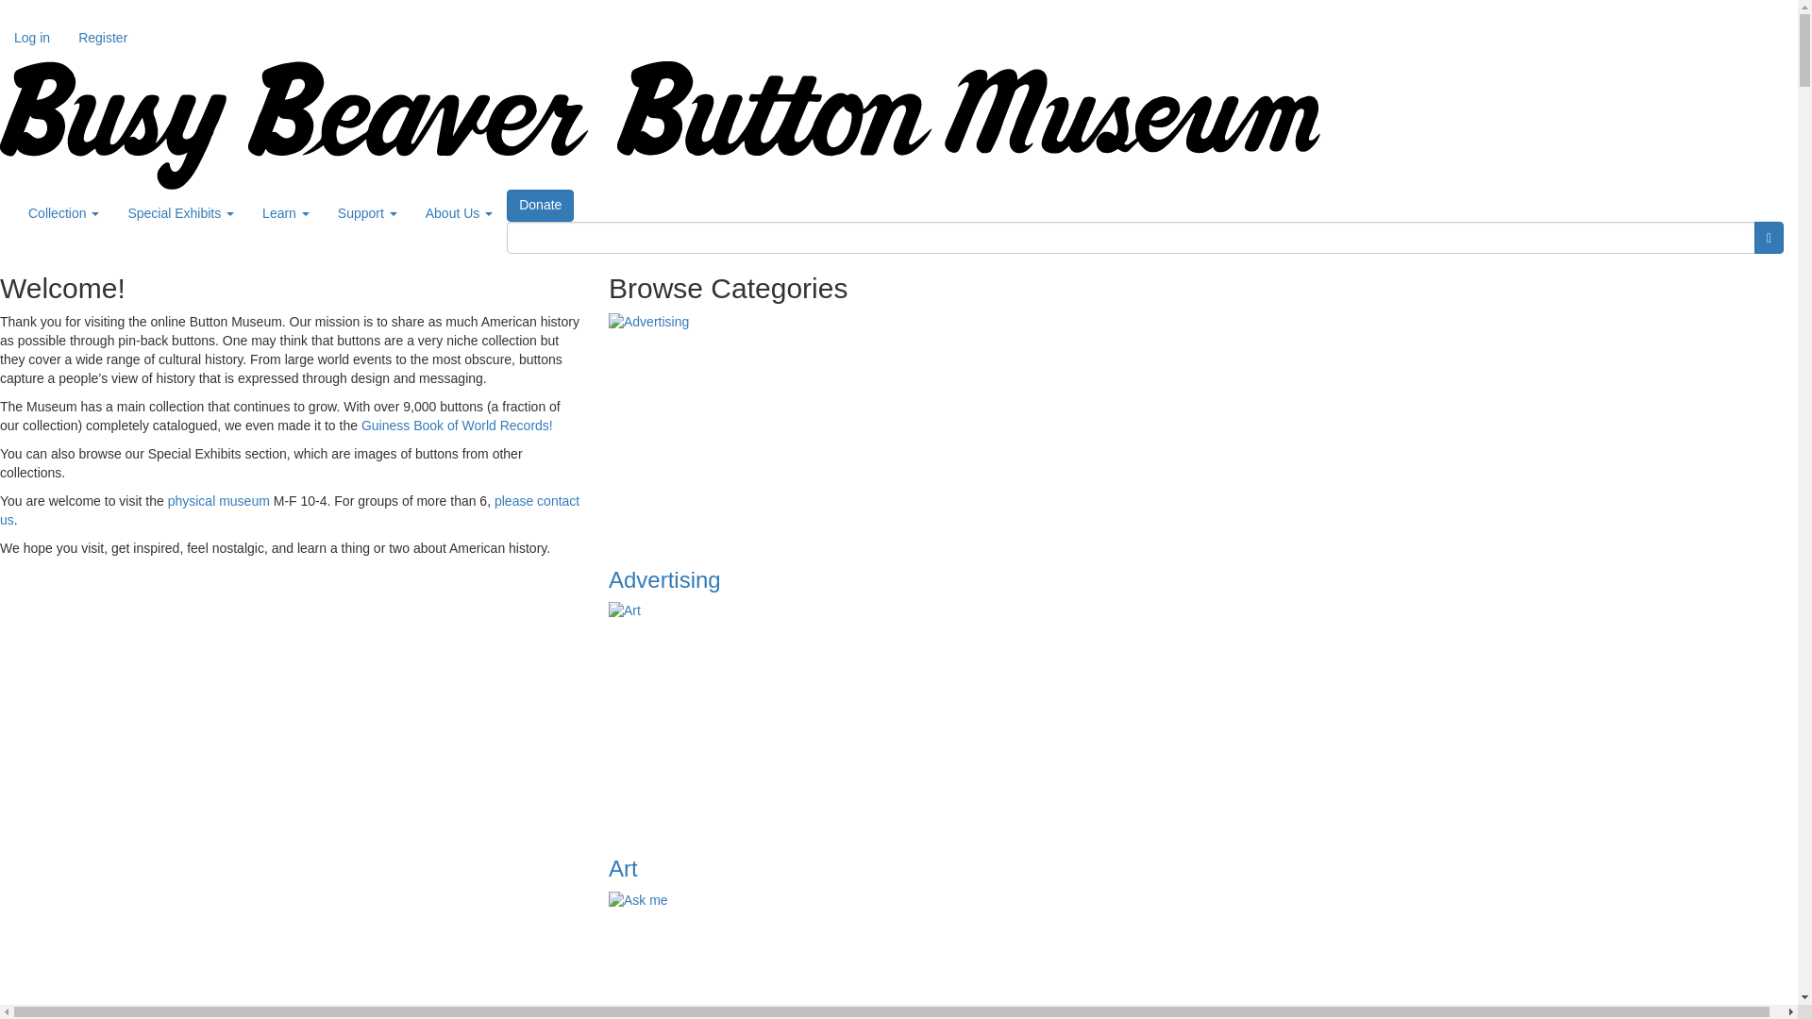  Describe the element at coordinates (661, 125) in the screenshot. I see `Home` at that location.